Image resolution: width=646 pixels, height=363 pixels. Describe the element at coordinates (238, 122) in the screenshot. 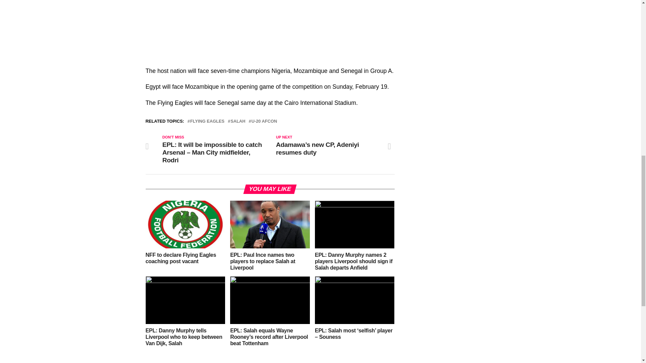

I see `SALAH` at that location.